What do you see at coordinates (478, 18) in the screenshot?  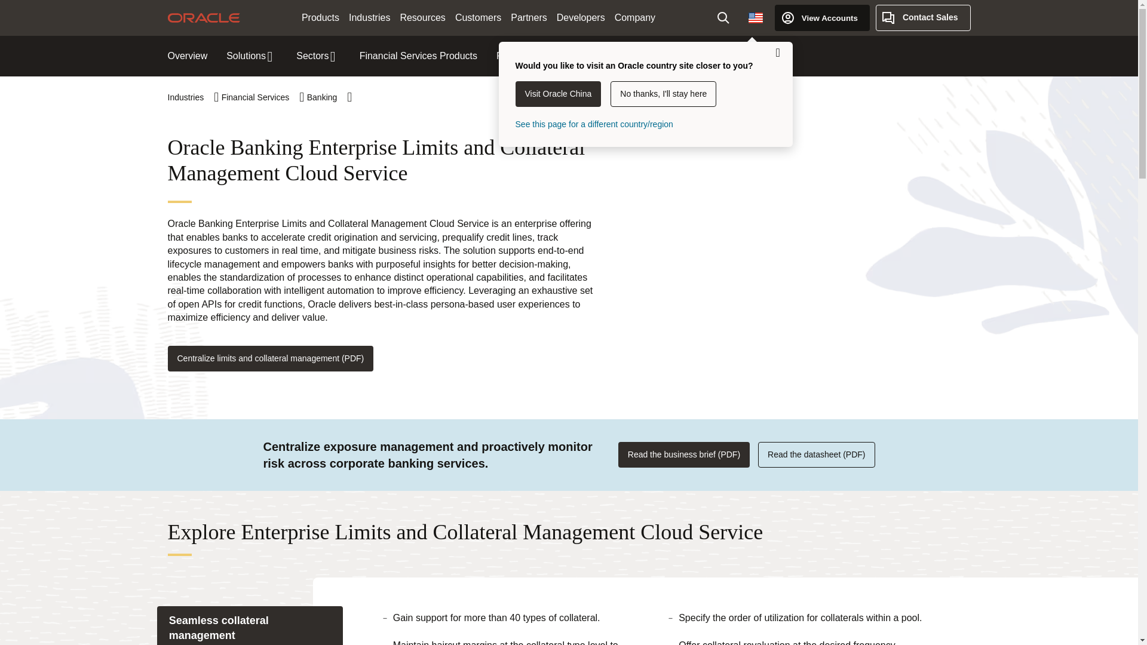 I see `Customers` at bounding box center [478, 18].